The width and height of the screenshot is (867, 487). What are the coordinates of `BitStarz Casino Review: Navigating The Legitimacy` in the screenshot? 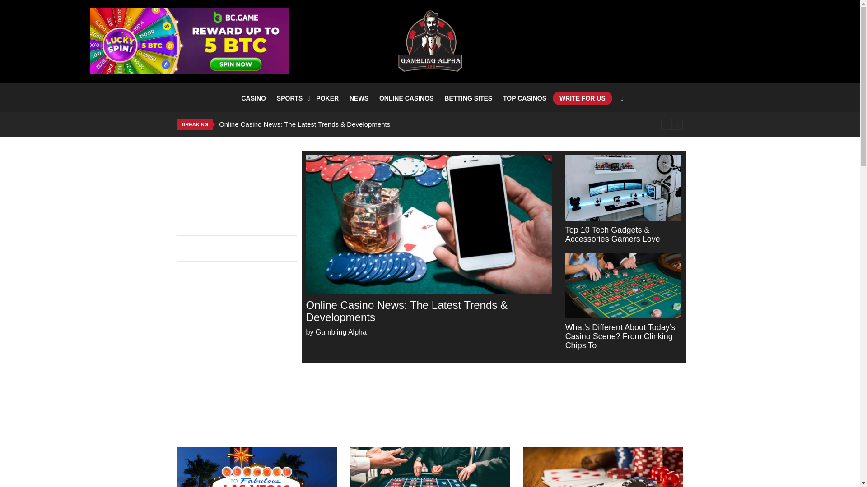 It's located at (239, 274).